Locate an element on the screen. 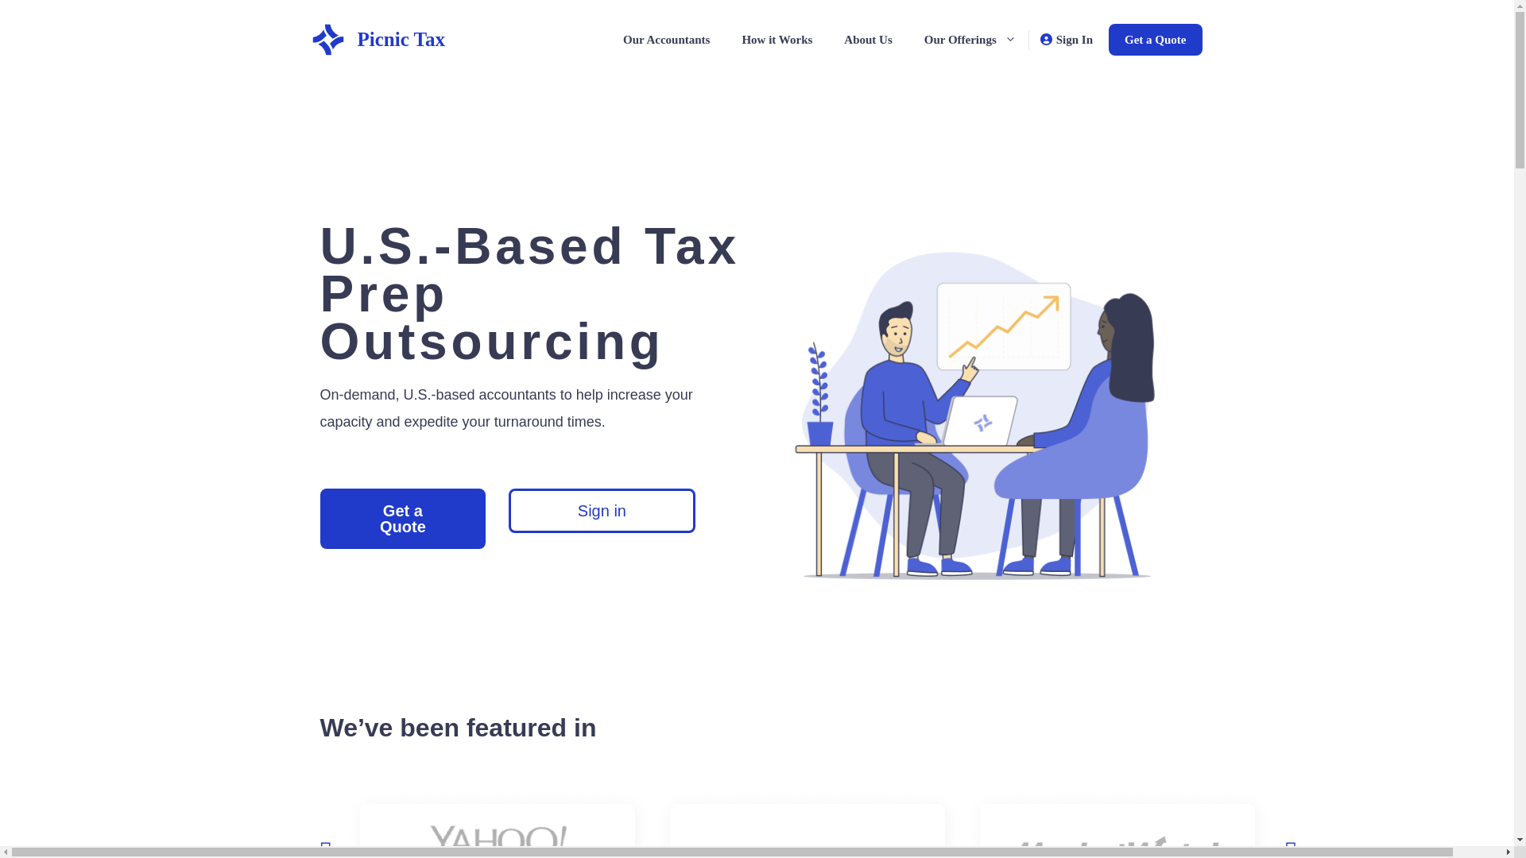 The image size is (1526, 858). Sign in is located at coordinates (602, 510).